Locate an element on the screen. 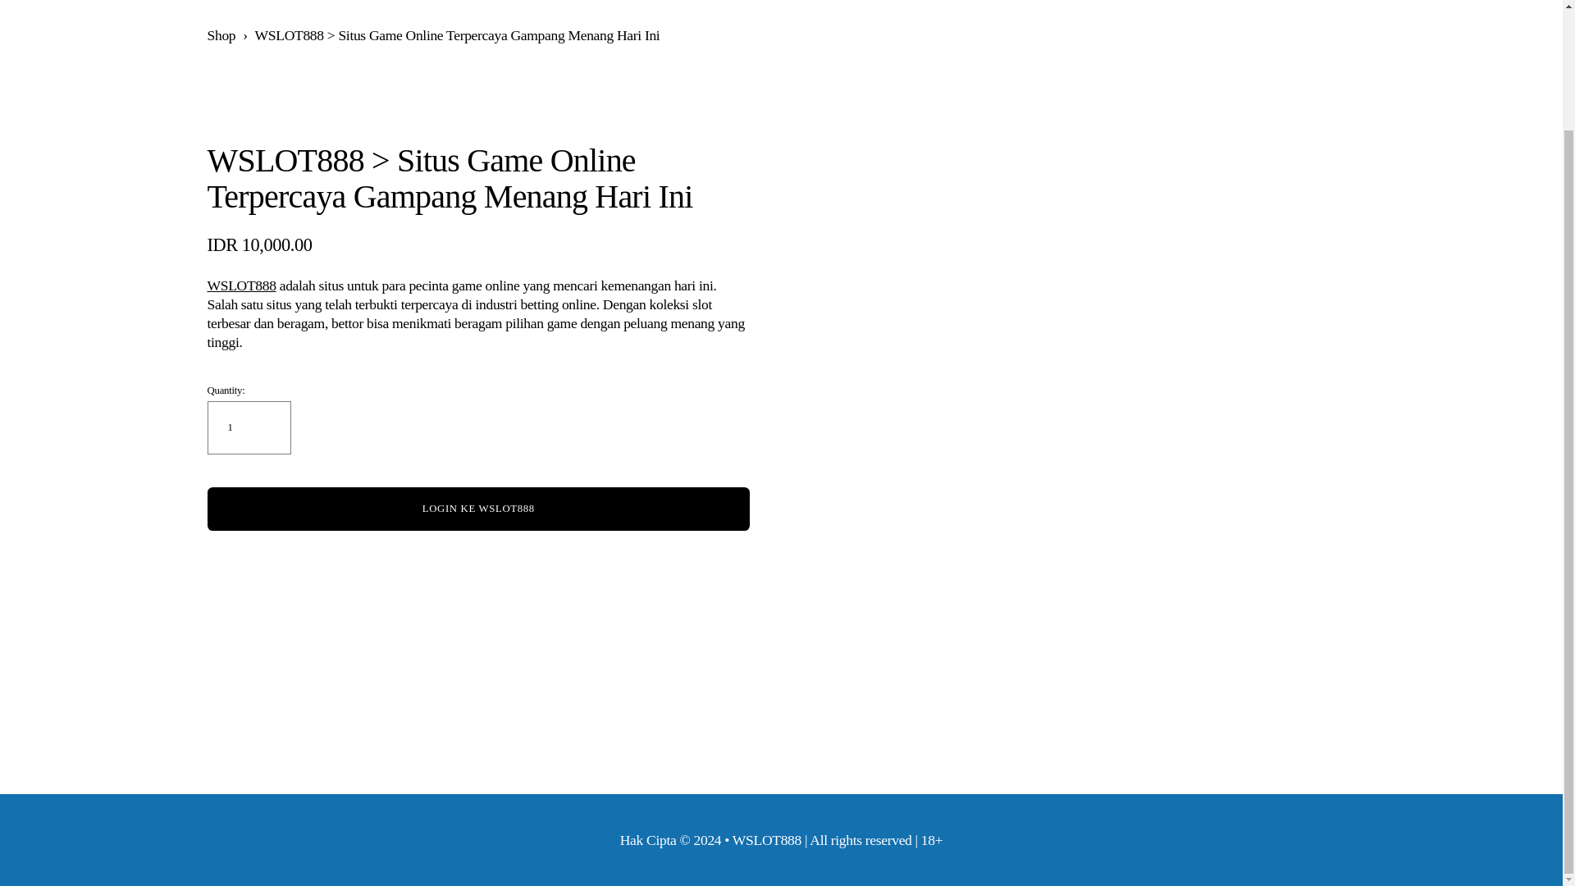 Image resolution: width=1575 pixels, height=886 pixels. Shop is located at coordinates (220, 34).